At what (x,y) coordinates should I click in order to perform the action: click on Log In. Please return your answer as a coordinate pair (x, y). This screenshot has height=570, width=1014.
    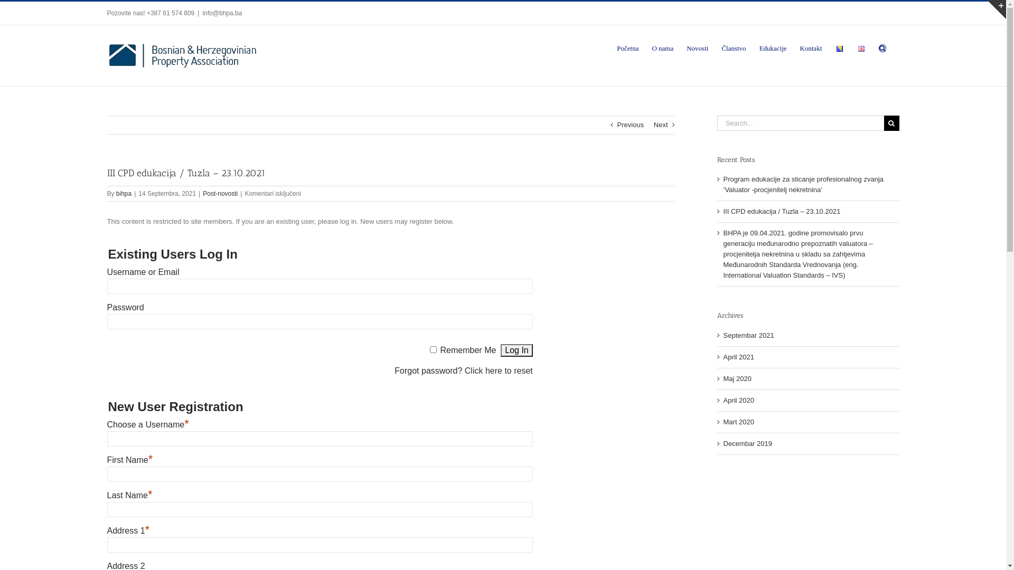
    Looking at the image, I should click on (517, 350).